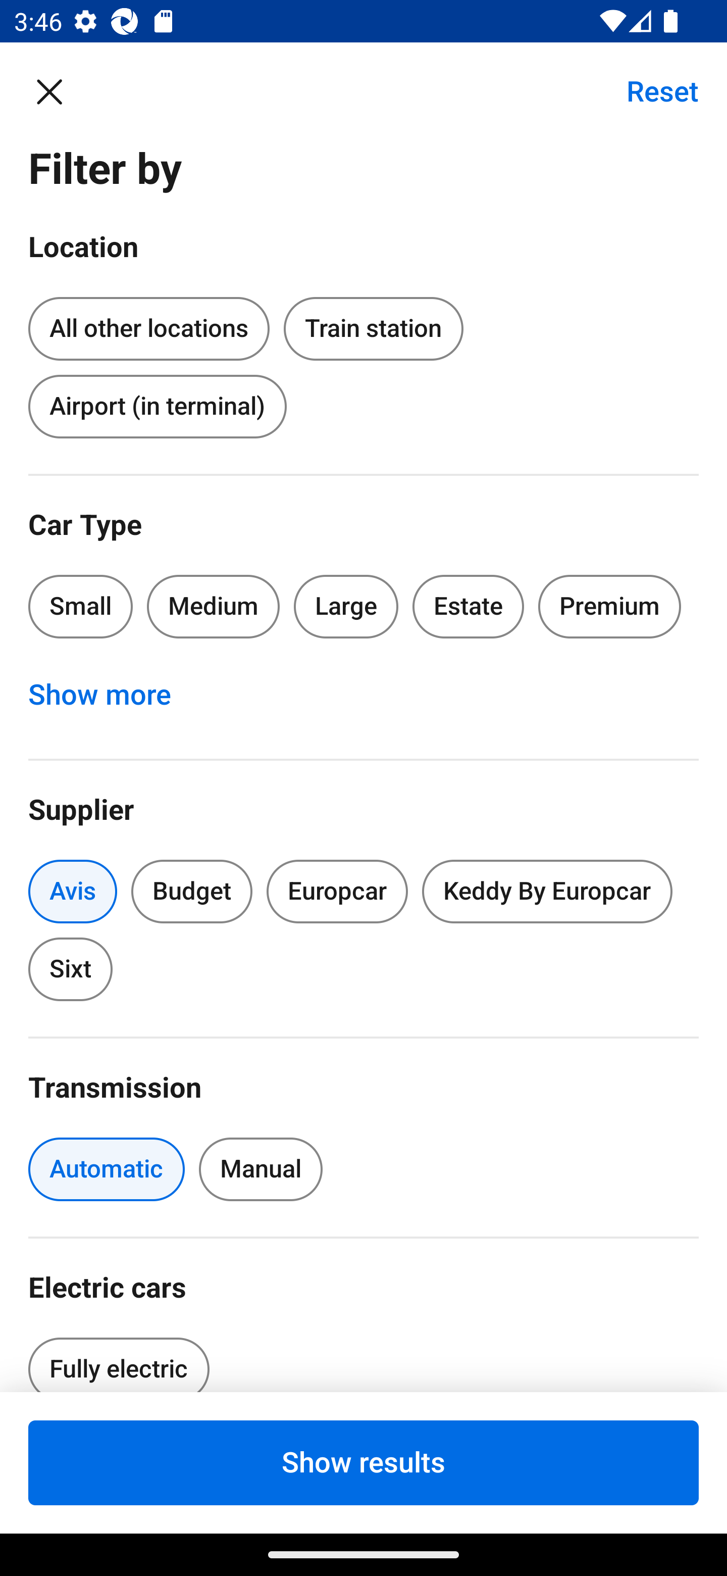 The height and width of the screenshot is (1576, 727). What do you see at coordinates (547, 892) in the screenshot?
I see `Keddy By Europcar` at bounding box center [547, 892].